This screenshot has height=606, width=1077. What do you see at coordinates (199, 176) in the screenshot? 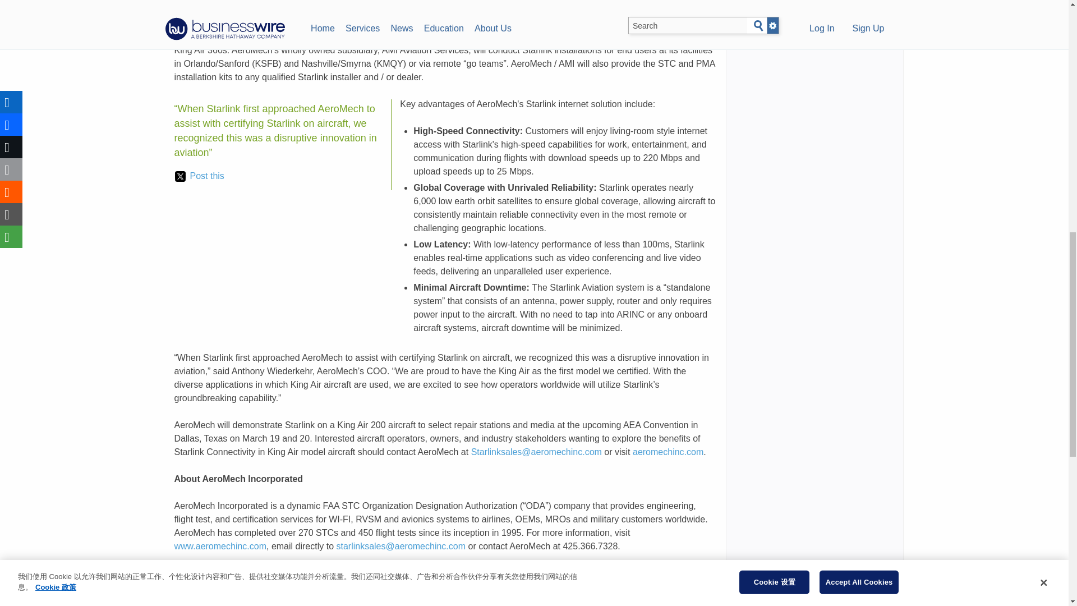
I see `Post this` at bounding box center [199, 176].